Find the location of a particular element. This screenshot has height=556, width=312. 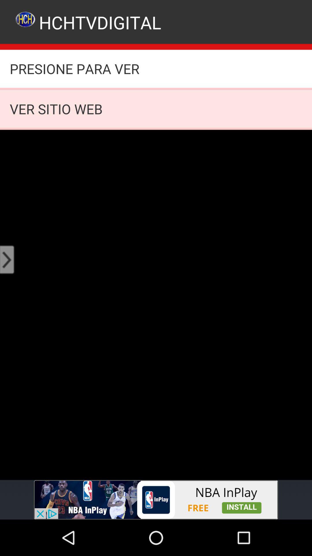

know about the advertisement is located at coordinates (156, 500).